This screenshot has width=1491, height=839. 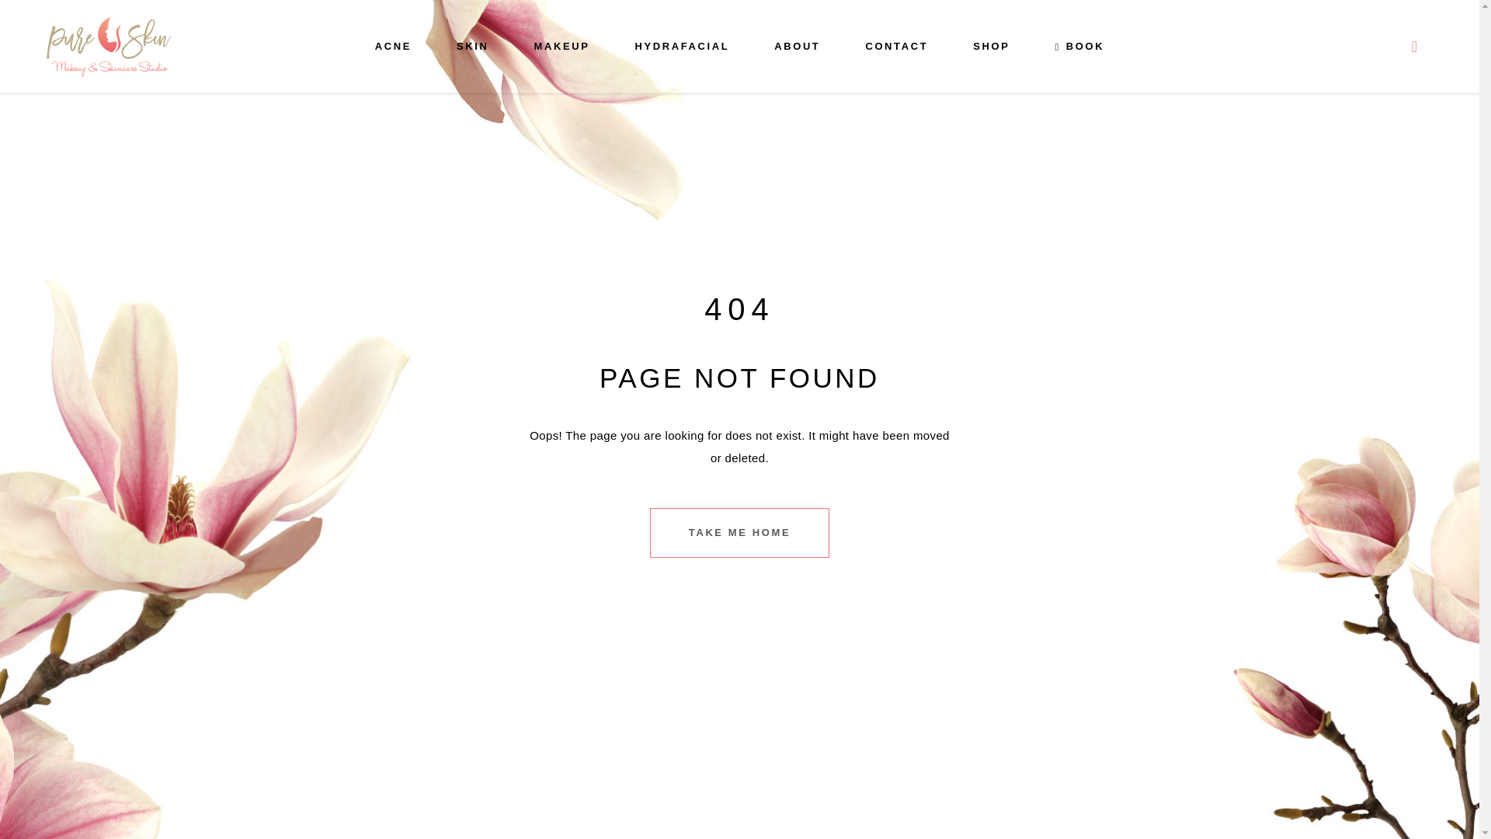 I want to click on MAKEUP, so click(x=561, y=47).